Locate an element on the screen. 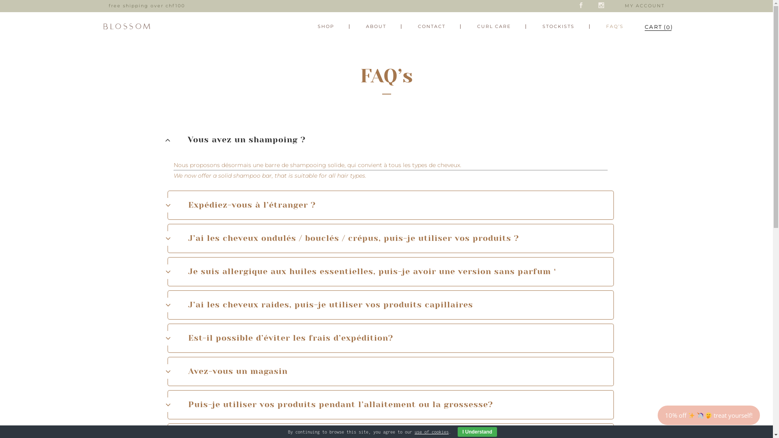 The width and height of the screenshot is (779, 438). CURL CARE is located at coordinates (493, 26).